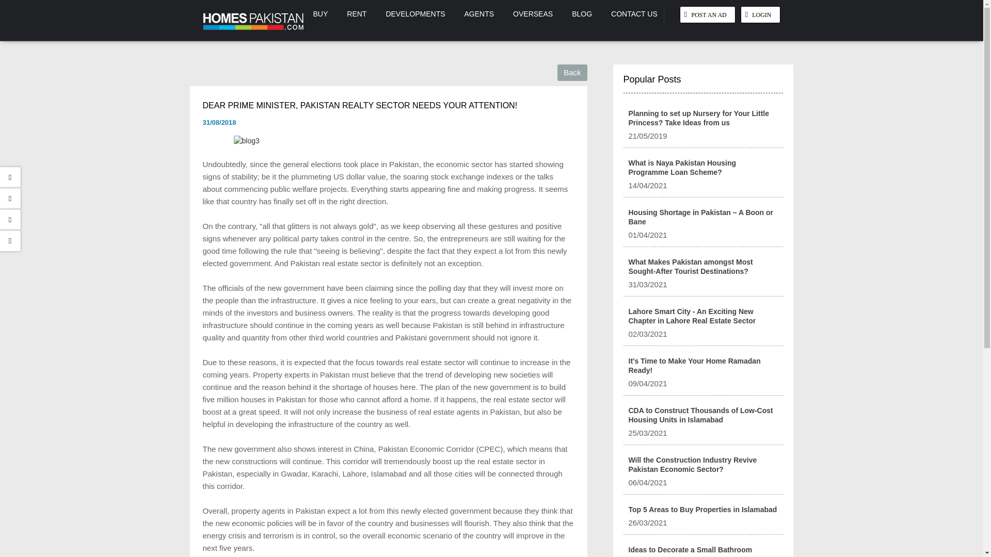 The image size is (991, 557). I want to click on RENT, so click(356, 14).